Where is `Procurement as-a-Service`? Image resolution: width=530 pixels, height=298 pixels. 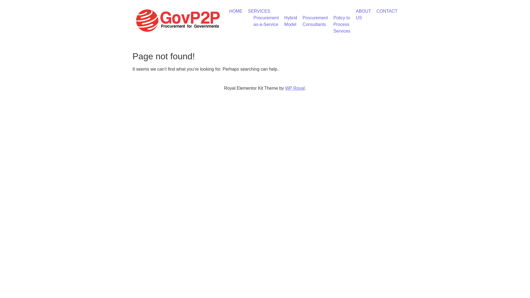 Procurement as-a-Service is located at coordinates (266, 21).